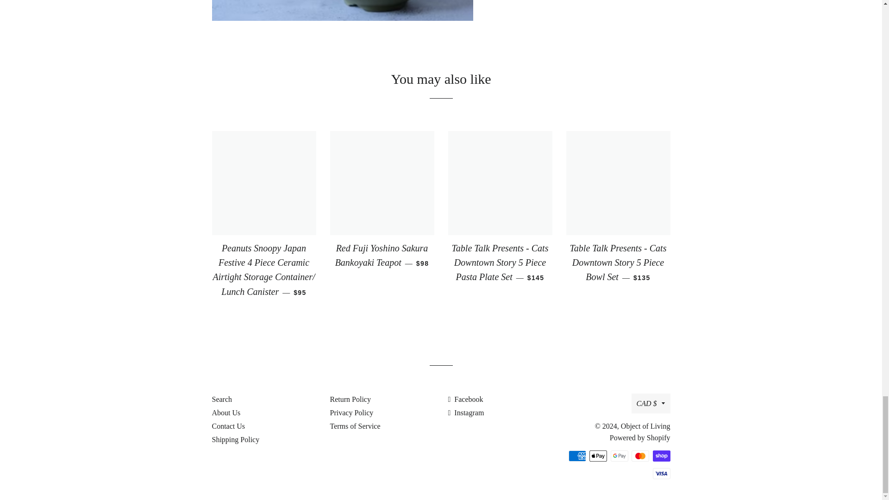 This screenshot has height=500, width=889. I want to click on Shop Pay, so click(661, 456).